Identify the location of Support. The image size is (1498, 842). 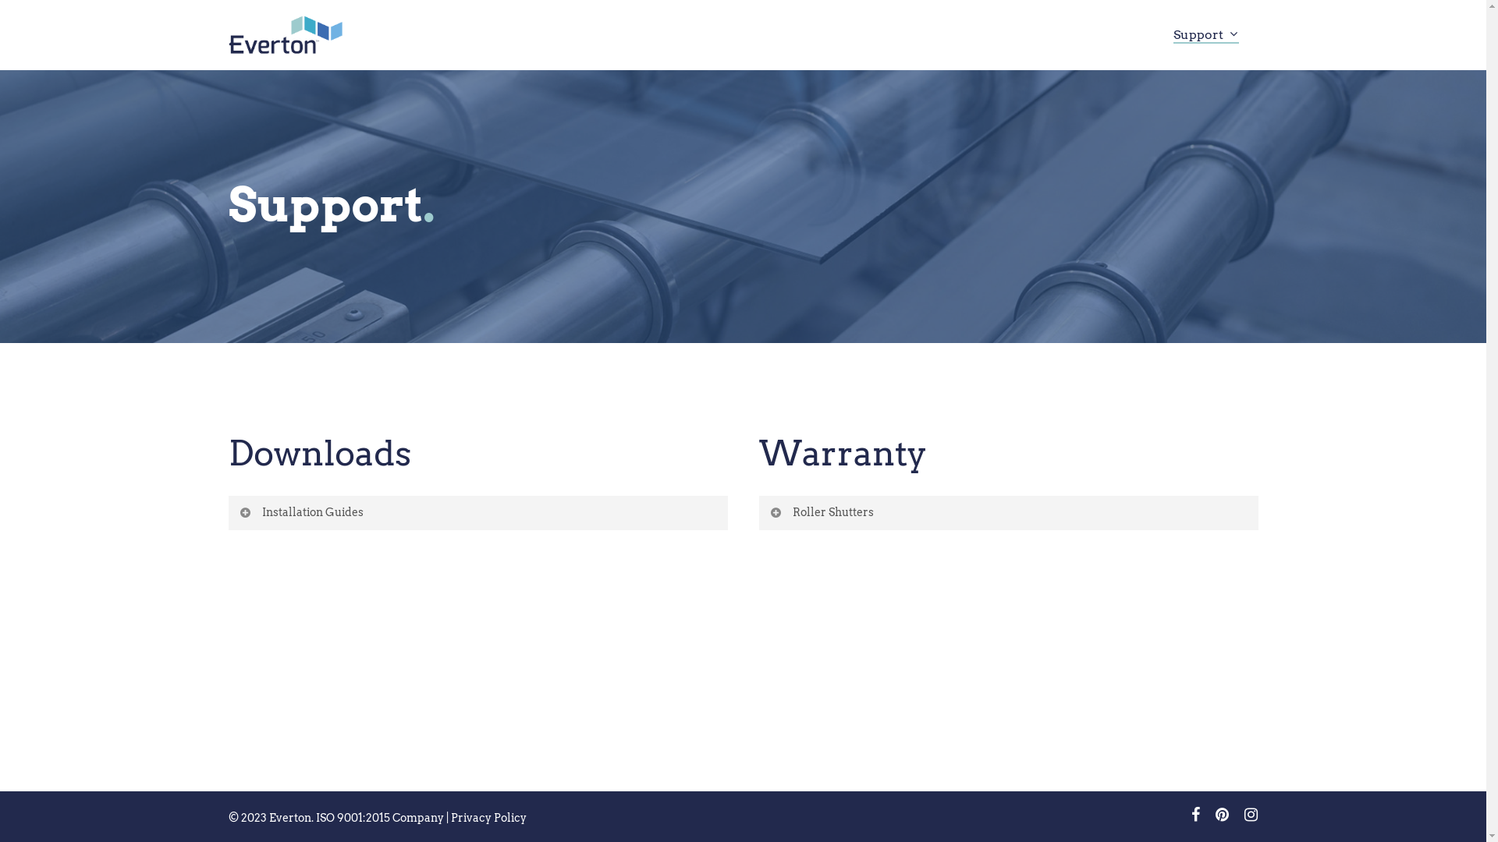
(1206, 36).